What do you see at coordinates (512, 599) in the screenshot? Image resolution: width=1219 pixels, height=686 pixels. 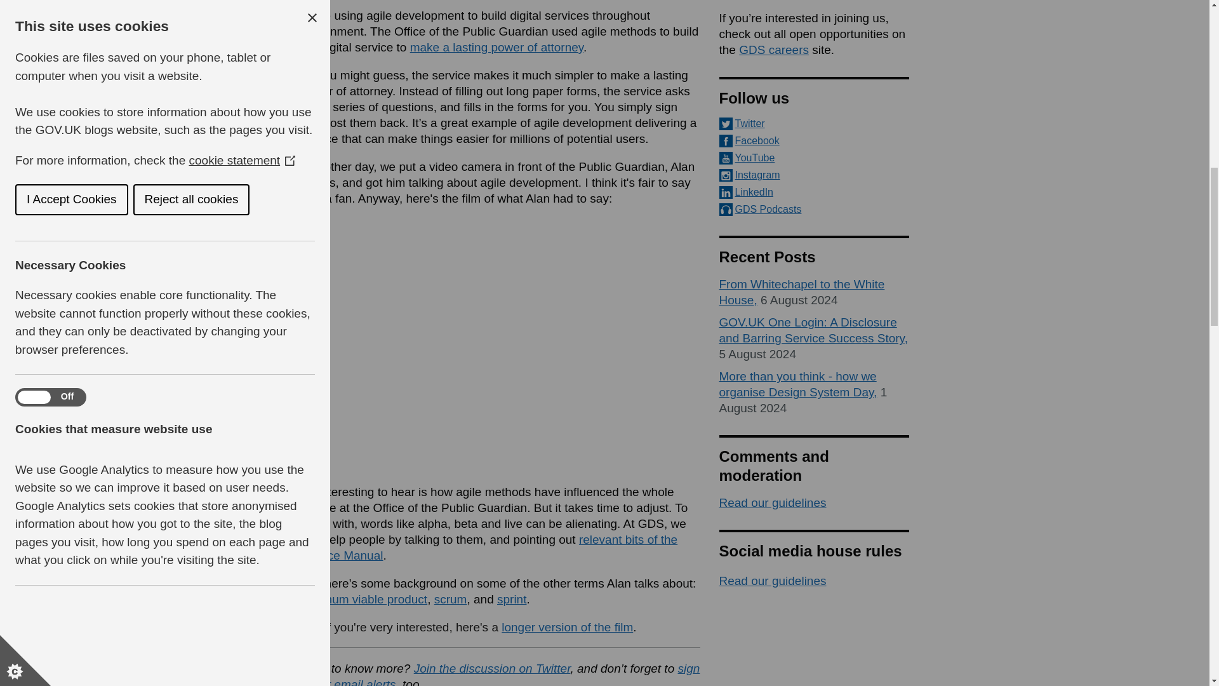 I see `sprint` at bounding box center [512, 599].